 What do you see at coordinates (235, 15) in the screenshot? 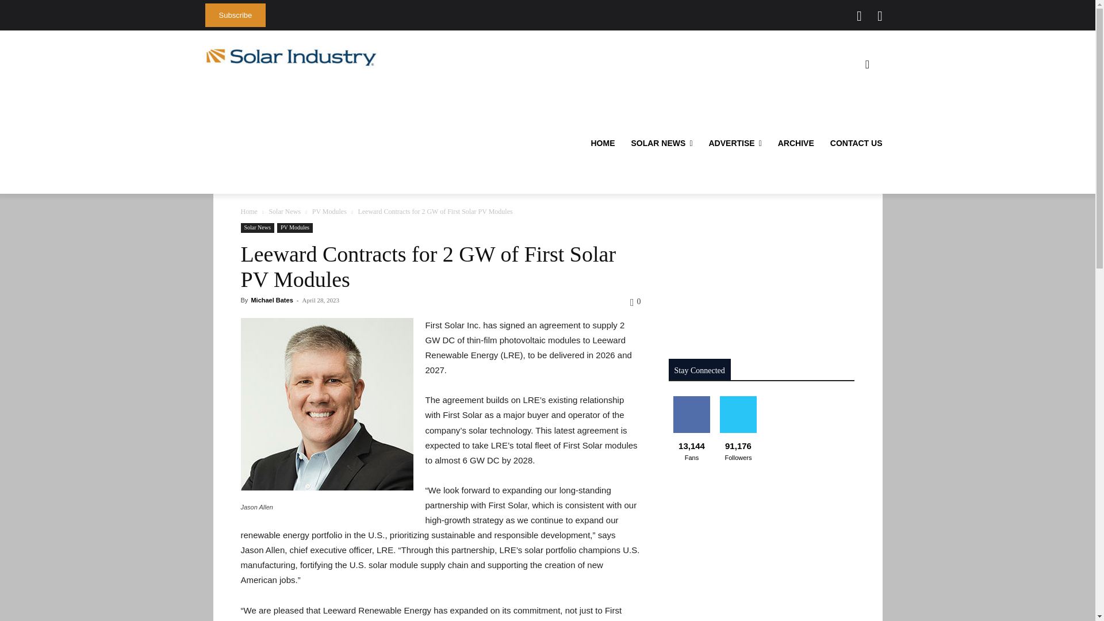
I see `Subscribe` at bounding box center [235, 15].